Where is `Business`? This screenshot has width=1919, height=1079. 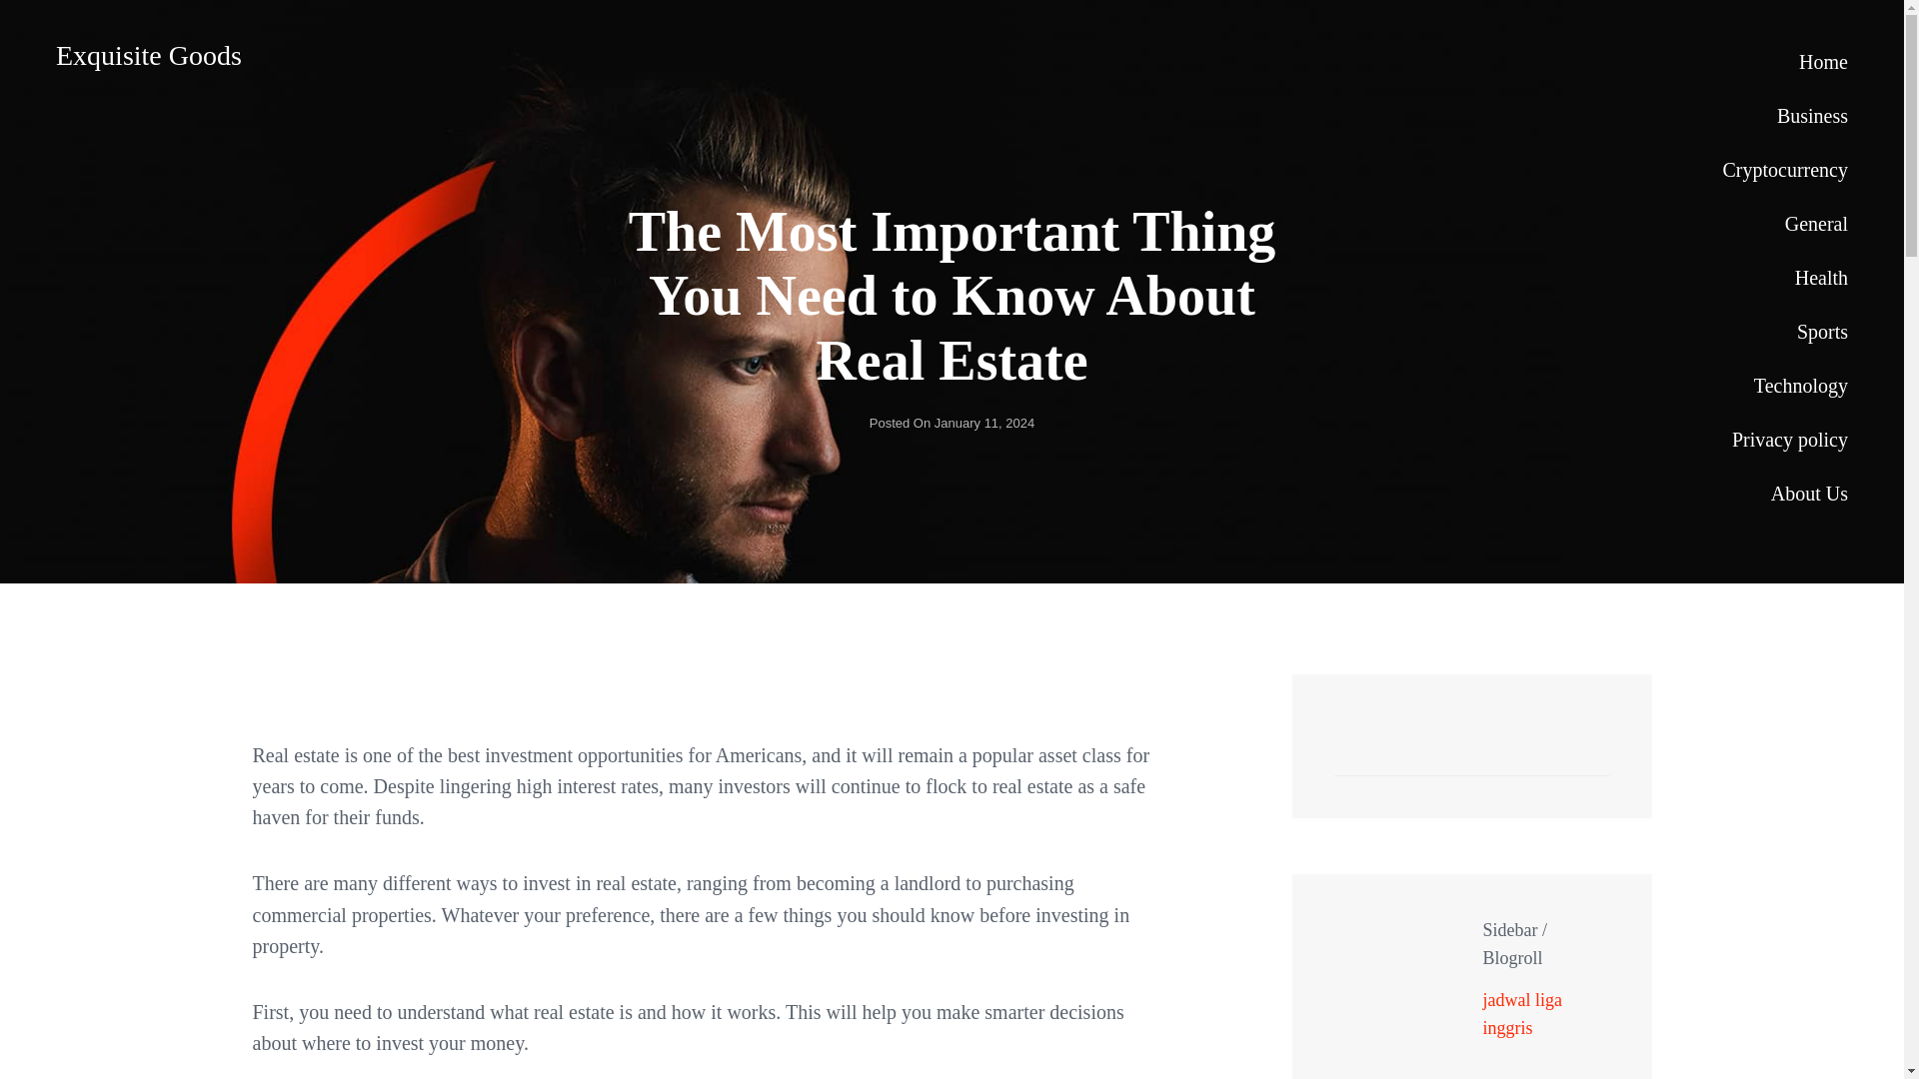 Business is located at coordinates (1784, 115).